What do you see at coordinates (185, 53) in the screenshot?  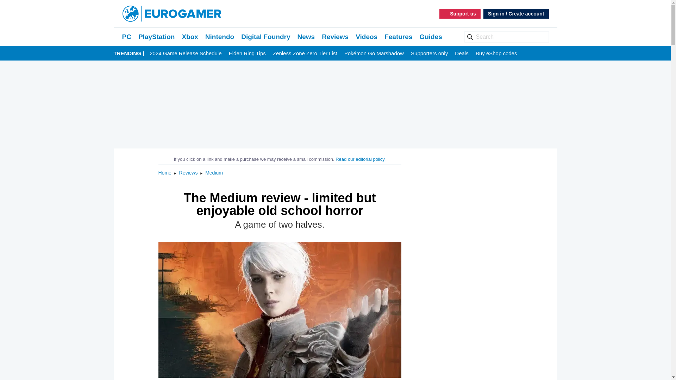 I see `2024 Game Release Schedule` at bounding box center [185, 53].